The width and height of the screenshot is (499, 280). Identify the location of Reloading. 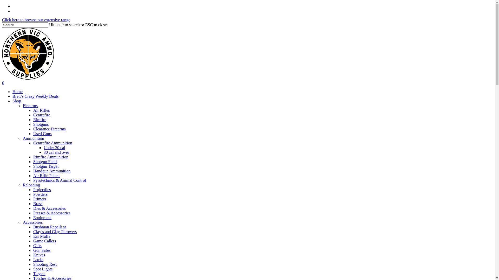
(31, 185).